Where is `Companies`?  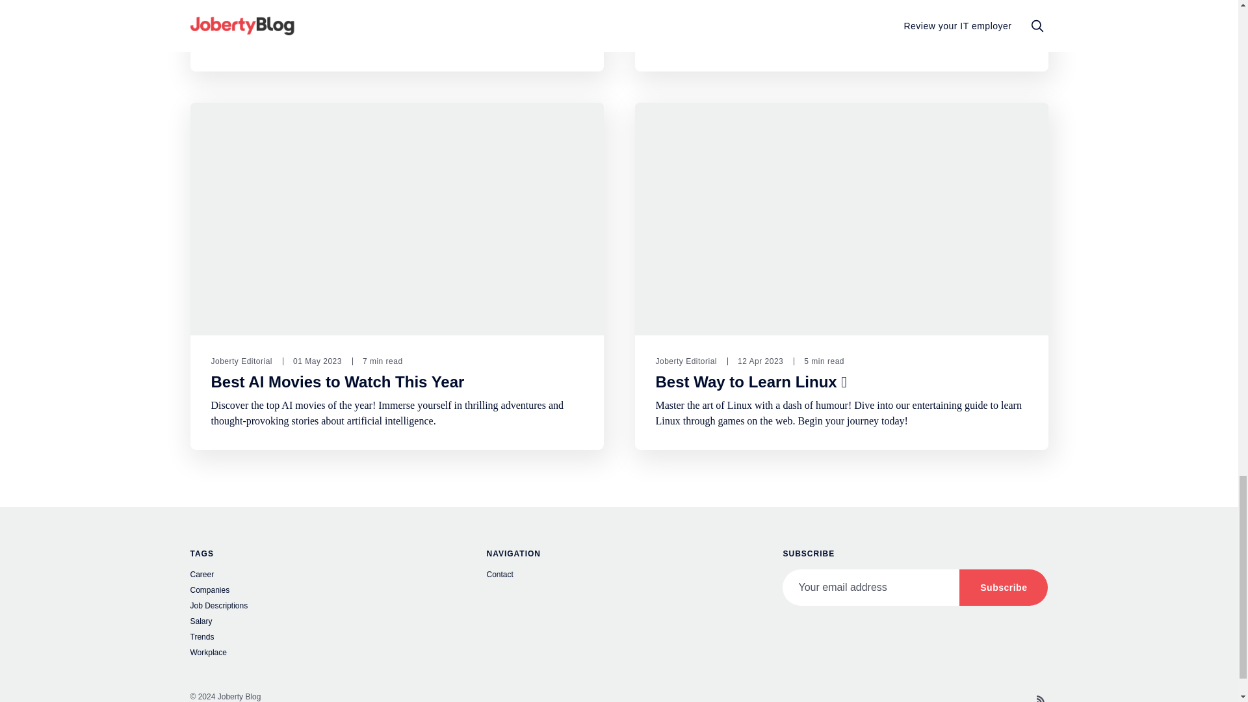
Companies is located at coordinates (322, 591).